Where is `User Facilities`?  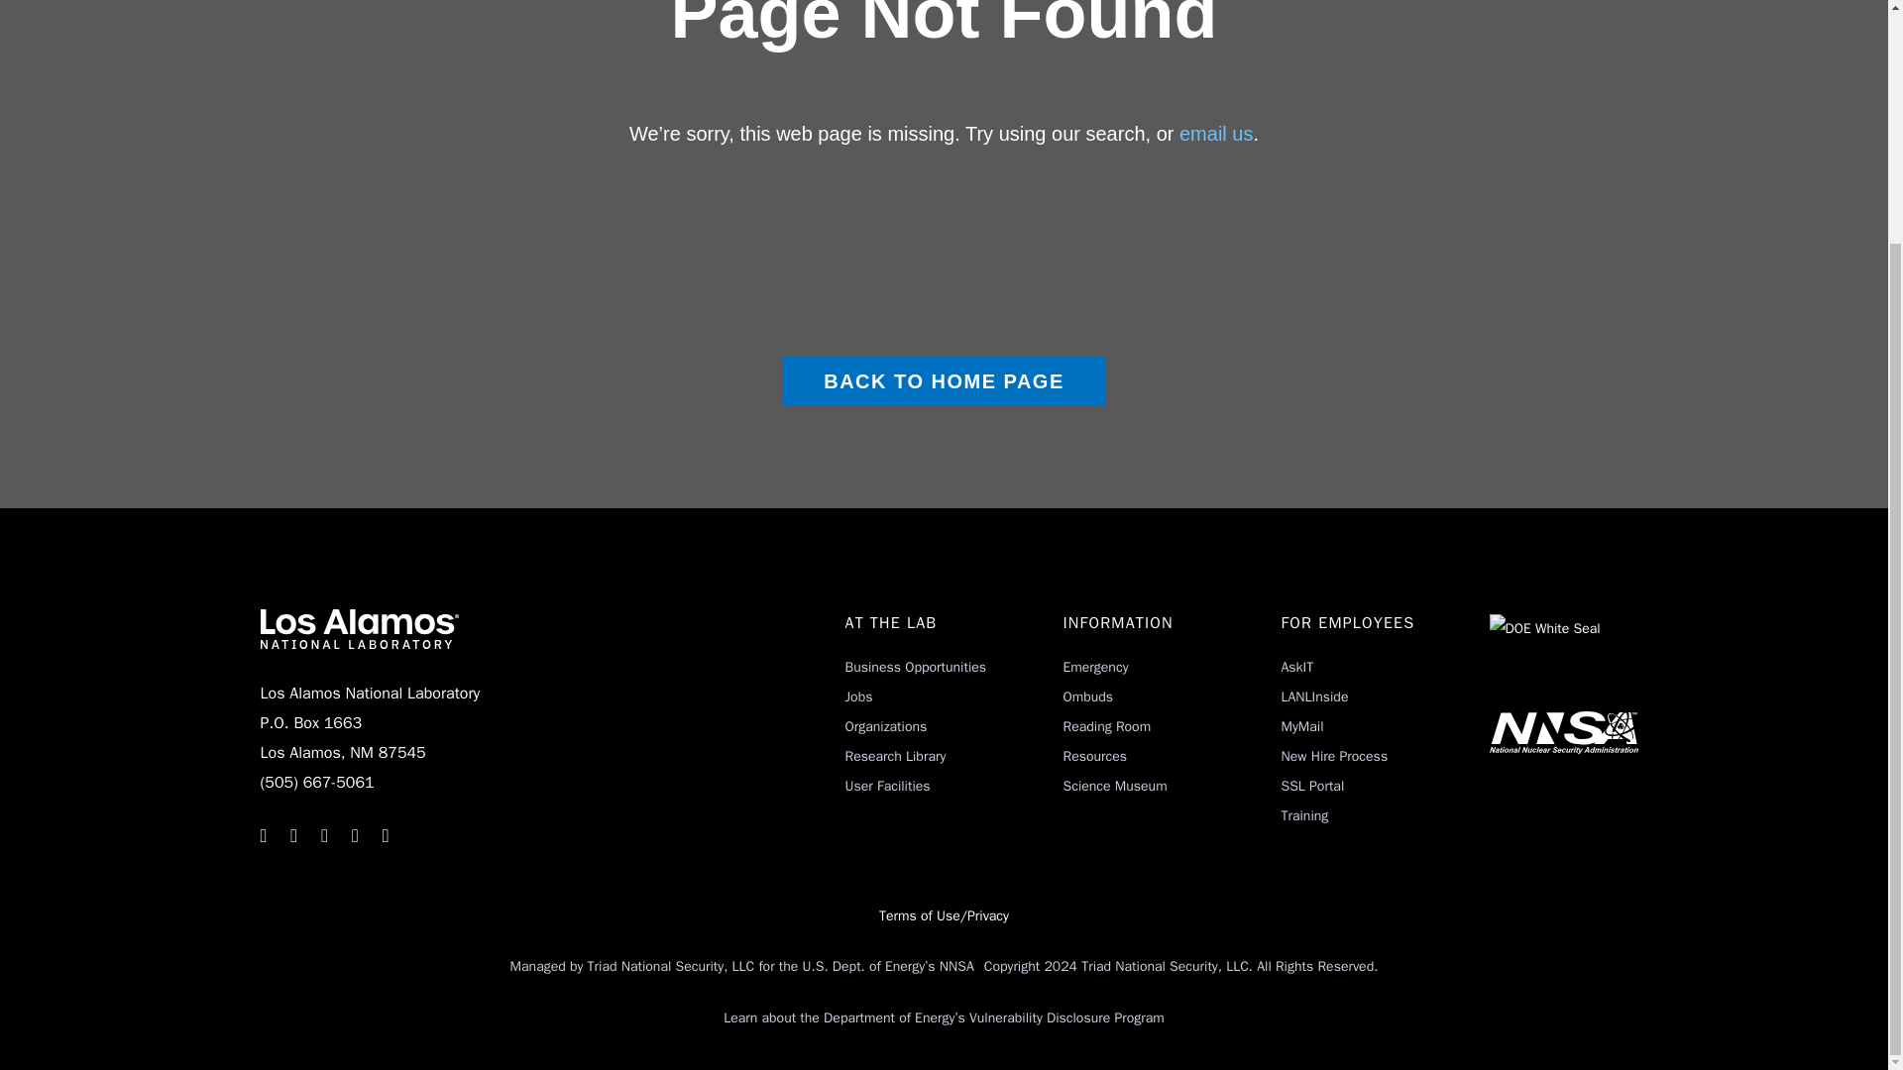
User Facilities is located at coordinates (887, 787).